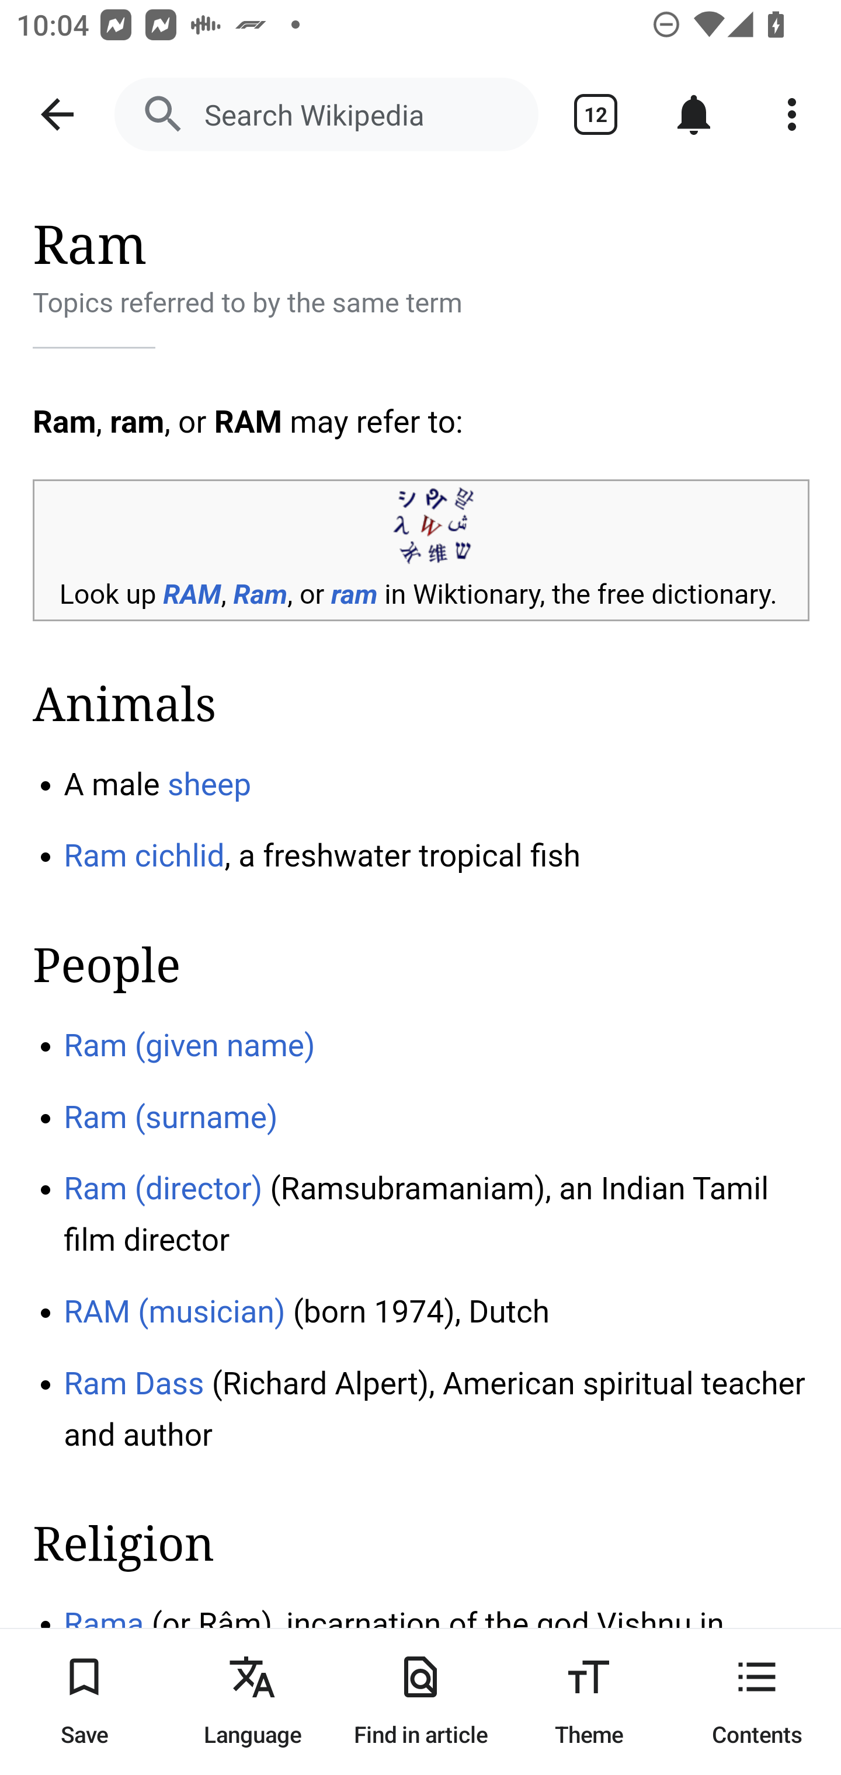 This screenshot has height=1775, width=841. Describe the element at coordinates (163, 1188) in the screenshot. I see `Ram (director)` at that location.